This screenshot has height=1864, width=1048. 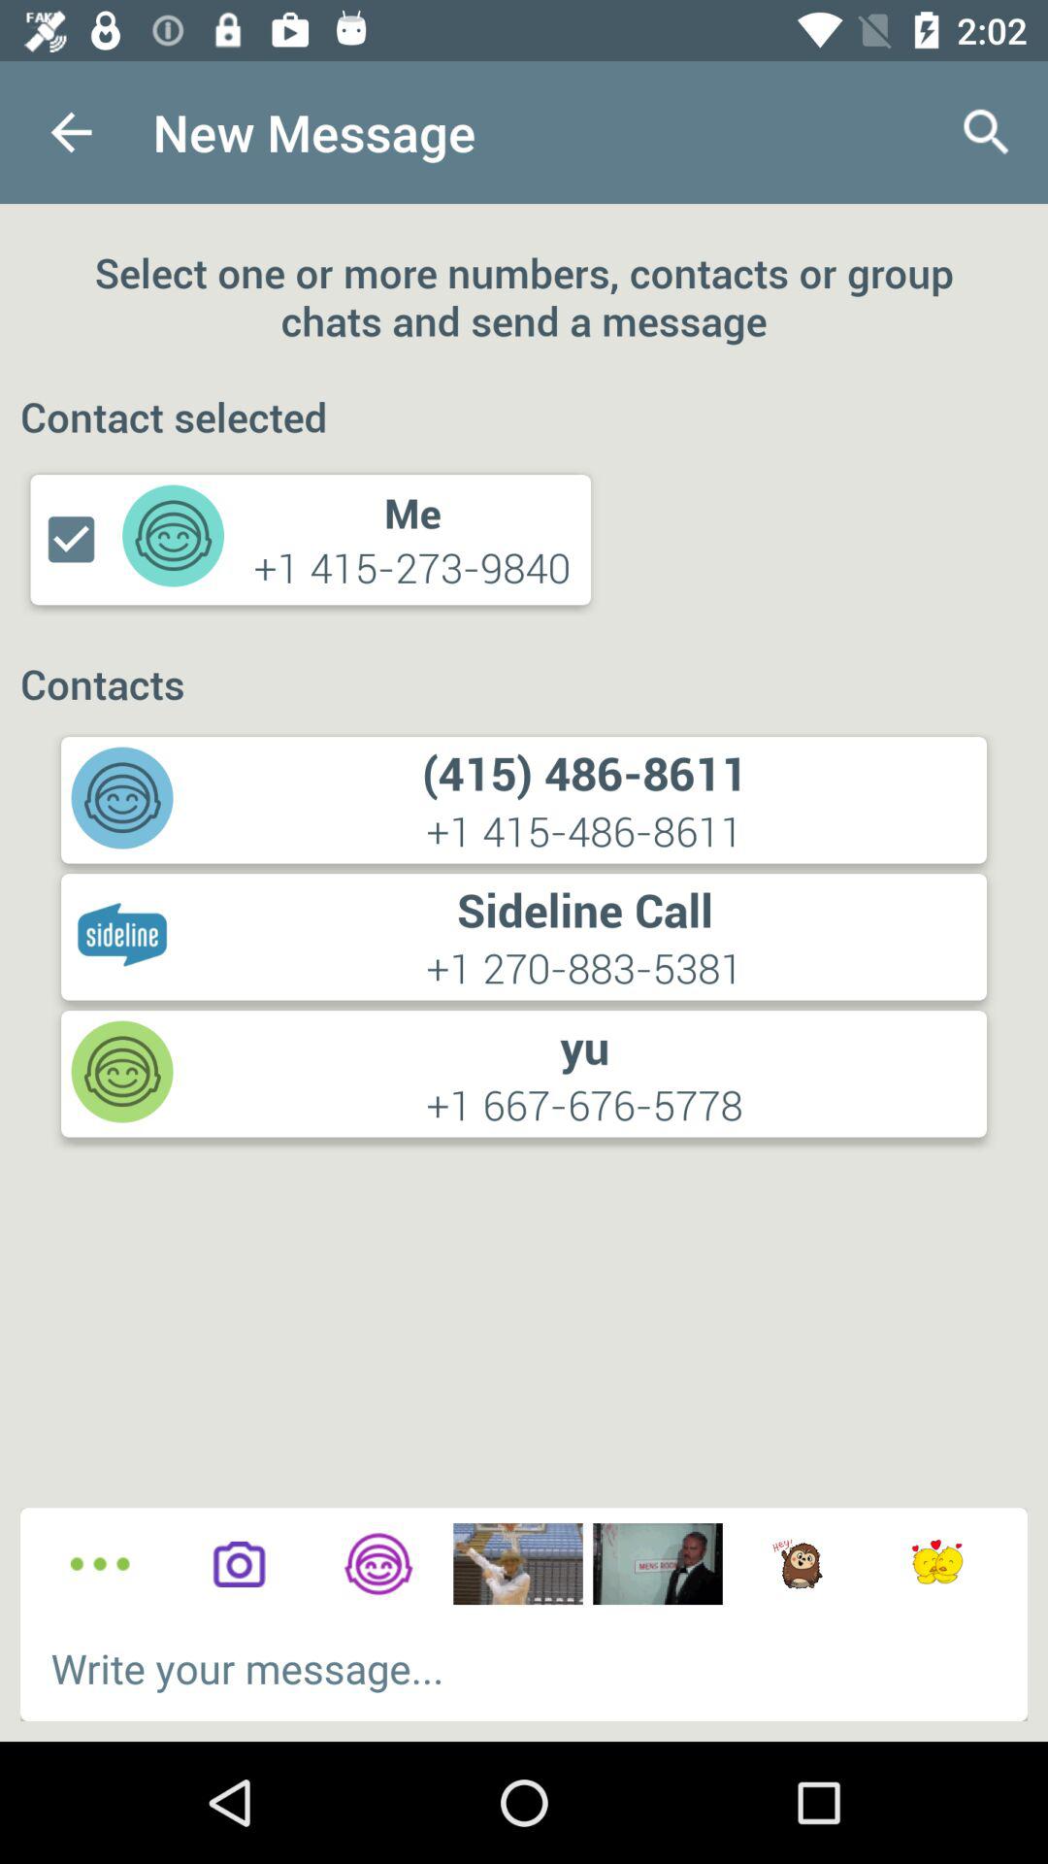 What do you see at coordinates (122, 1072) in the screenshot?
I see `select the icon which is below sideline` at bounding box center [122, 1072].